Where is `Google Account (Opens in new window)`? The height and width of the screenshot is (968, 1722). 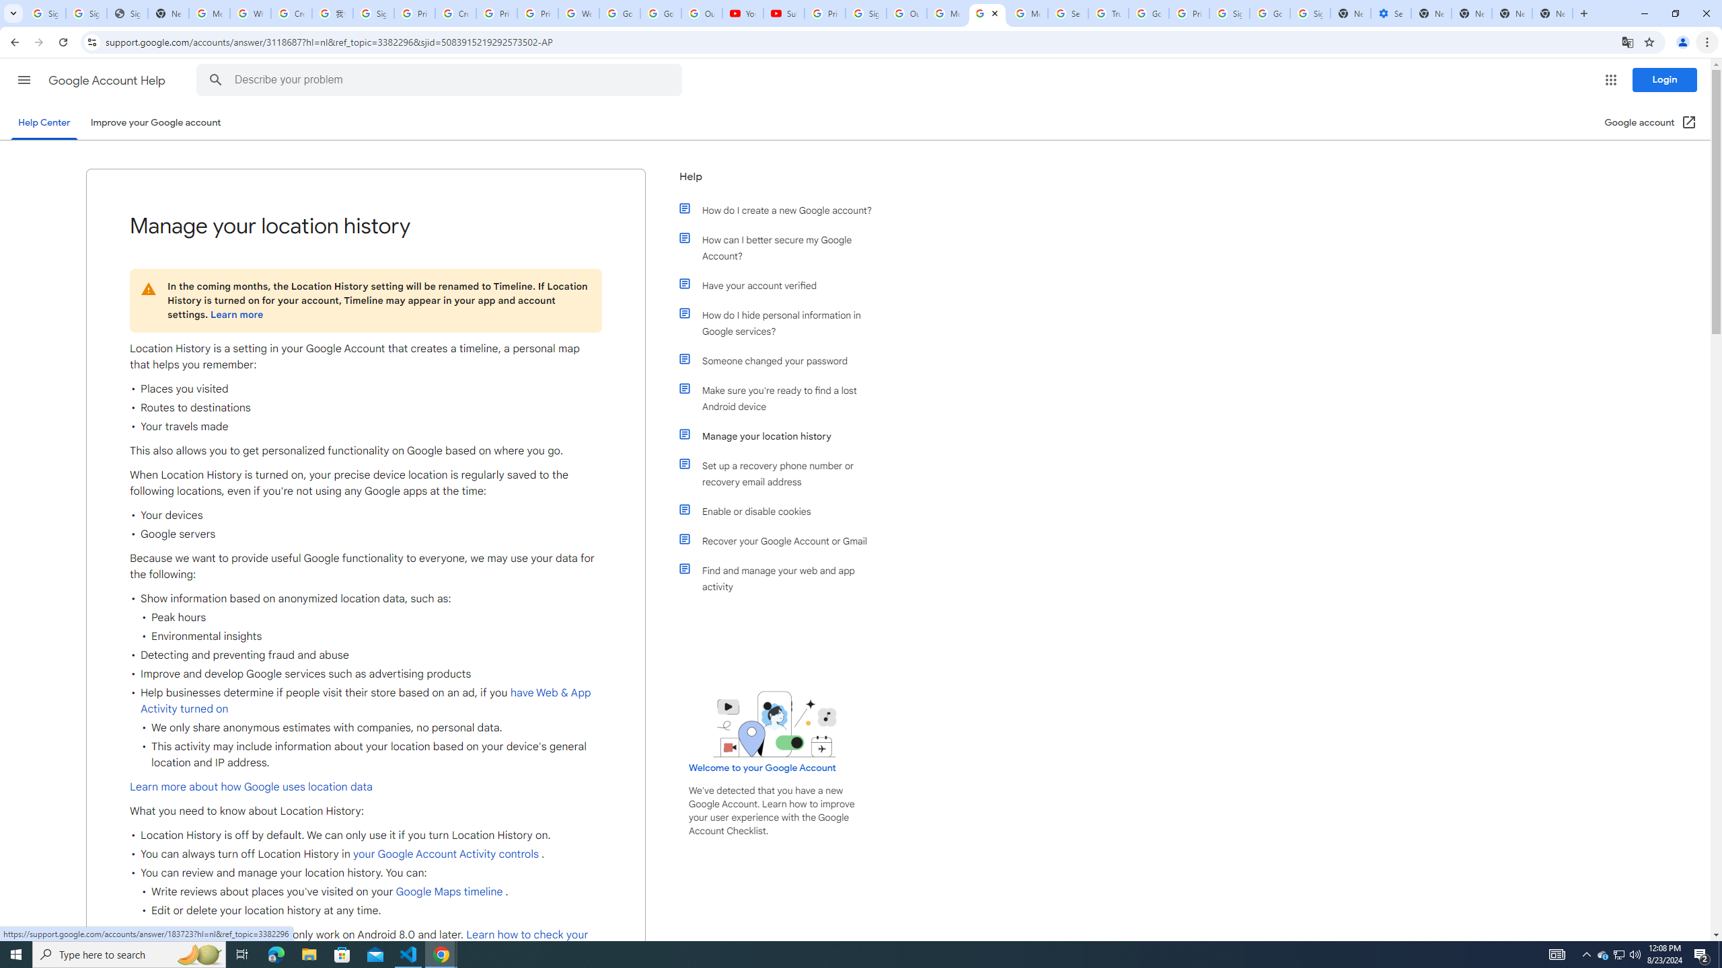
Google Account (Opens in new window) is located at coordinates (1651, 122).